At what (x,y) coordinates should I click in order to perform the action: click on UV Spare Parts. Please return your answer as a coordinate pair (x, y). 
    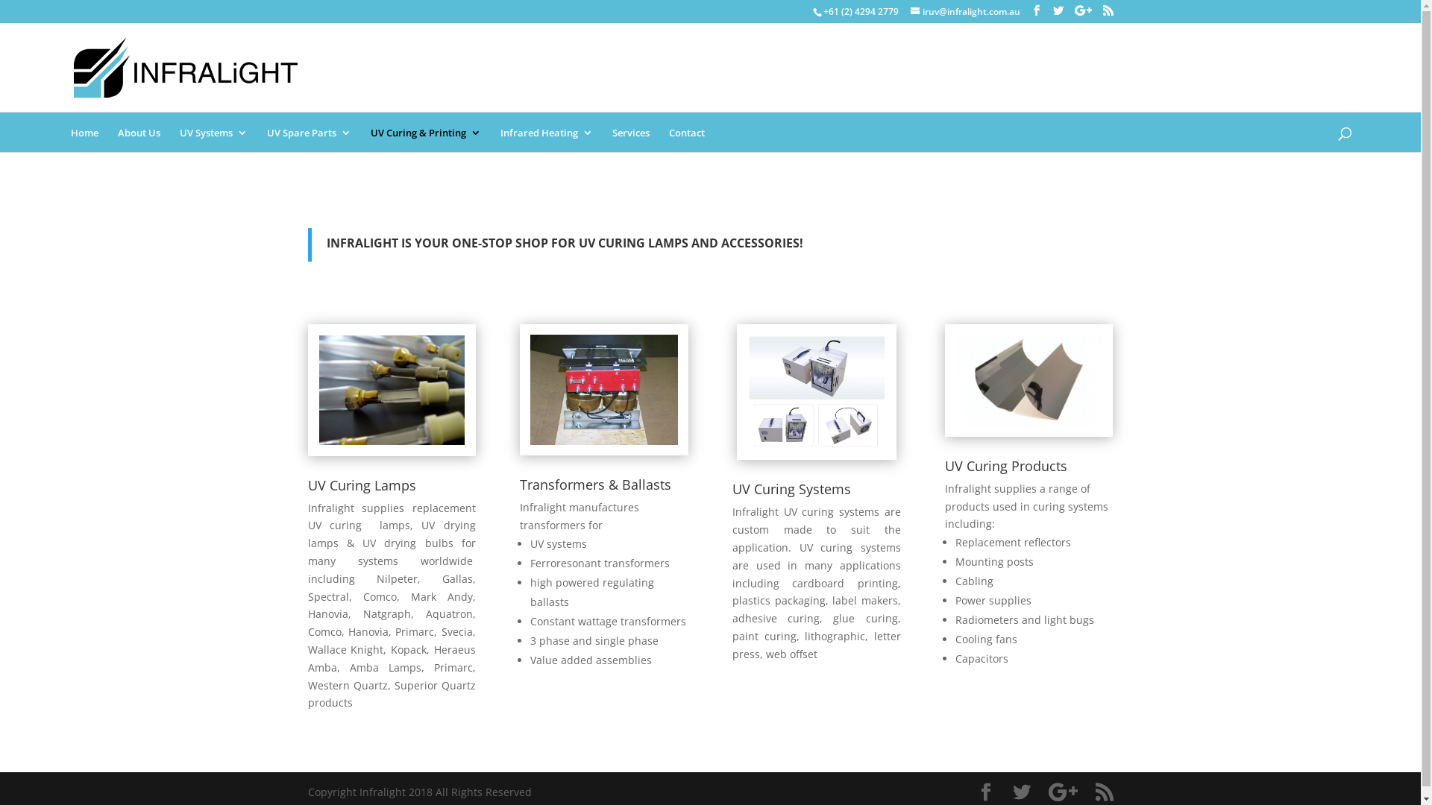
    Looking at the image, I should click on (309, 133).